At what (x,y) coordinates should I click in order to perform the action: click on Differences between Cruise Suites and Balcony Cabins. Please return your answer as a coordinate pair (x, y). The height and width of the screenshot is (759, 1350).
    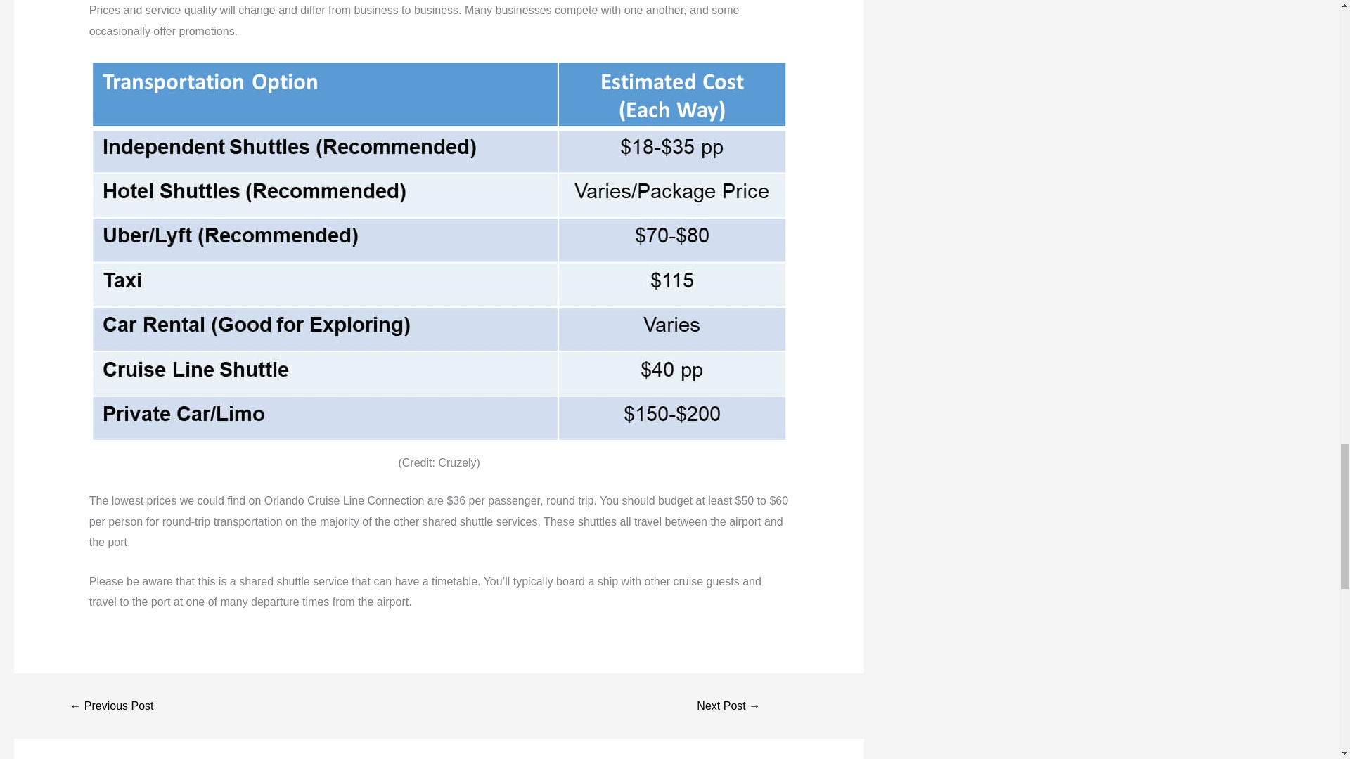
    Looking at the image, I should click on (111, 706).